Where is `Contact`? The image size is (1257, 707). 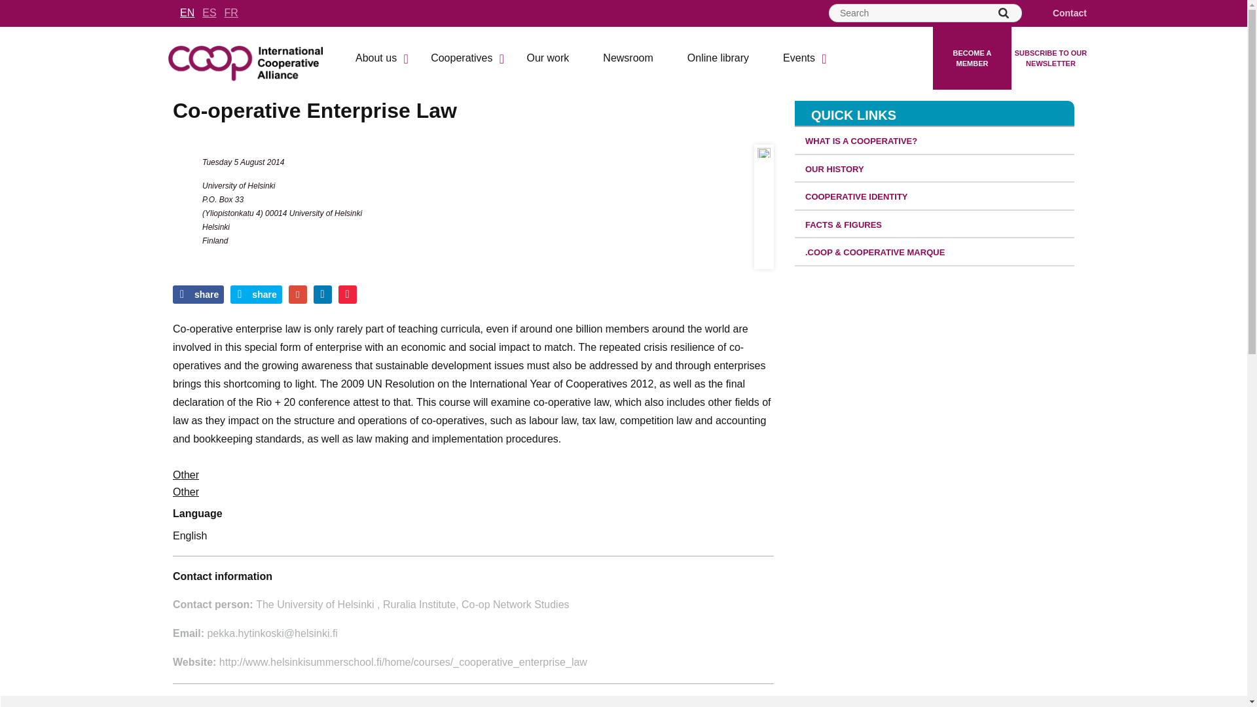 Contact is located at coordinates (1062, 13).